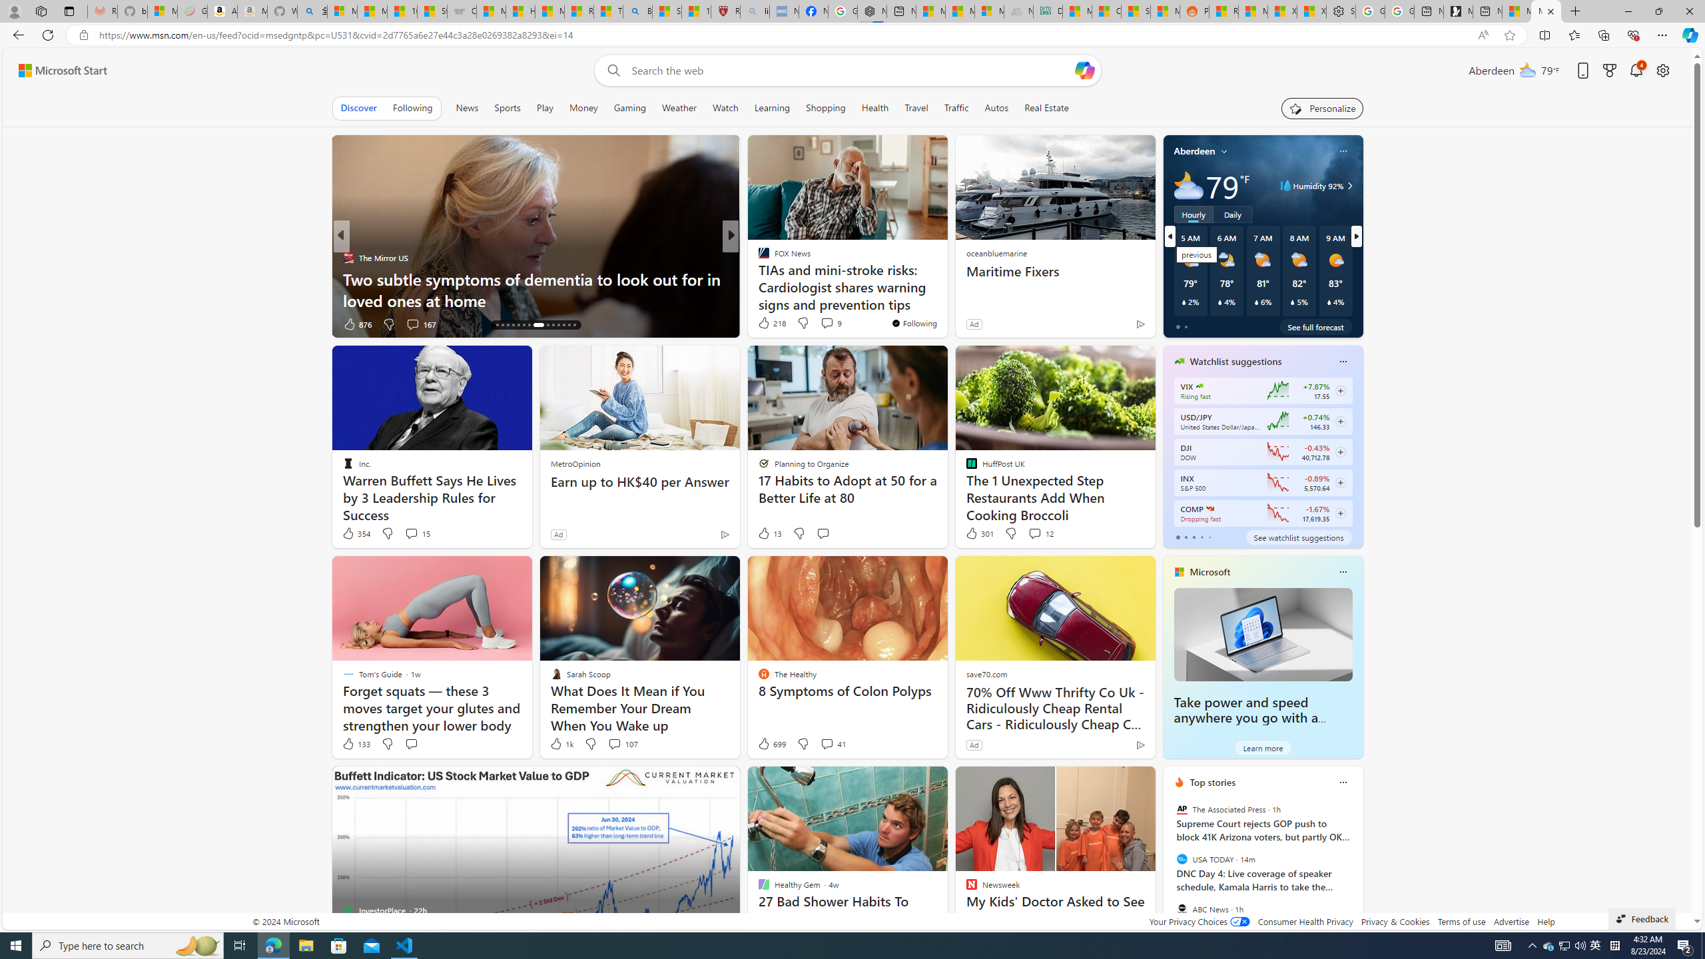 The image size is (1705, 959). I want to click on AutomationID: tab-19, so click(518, 325).